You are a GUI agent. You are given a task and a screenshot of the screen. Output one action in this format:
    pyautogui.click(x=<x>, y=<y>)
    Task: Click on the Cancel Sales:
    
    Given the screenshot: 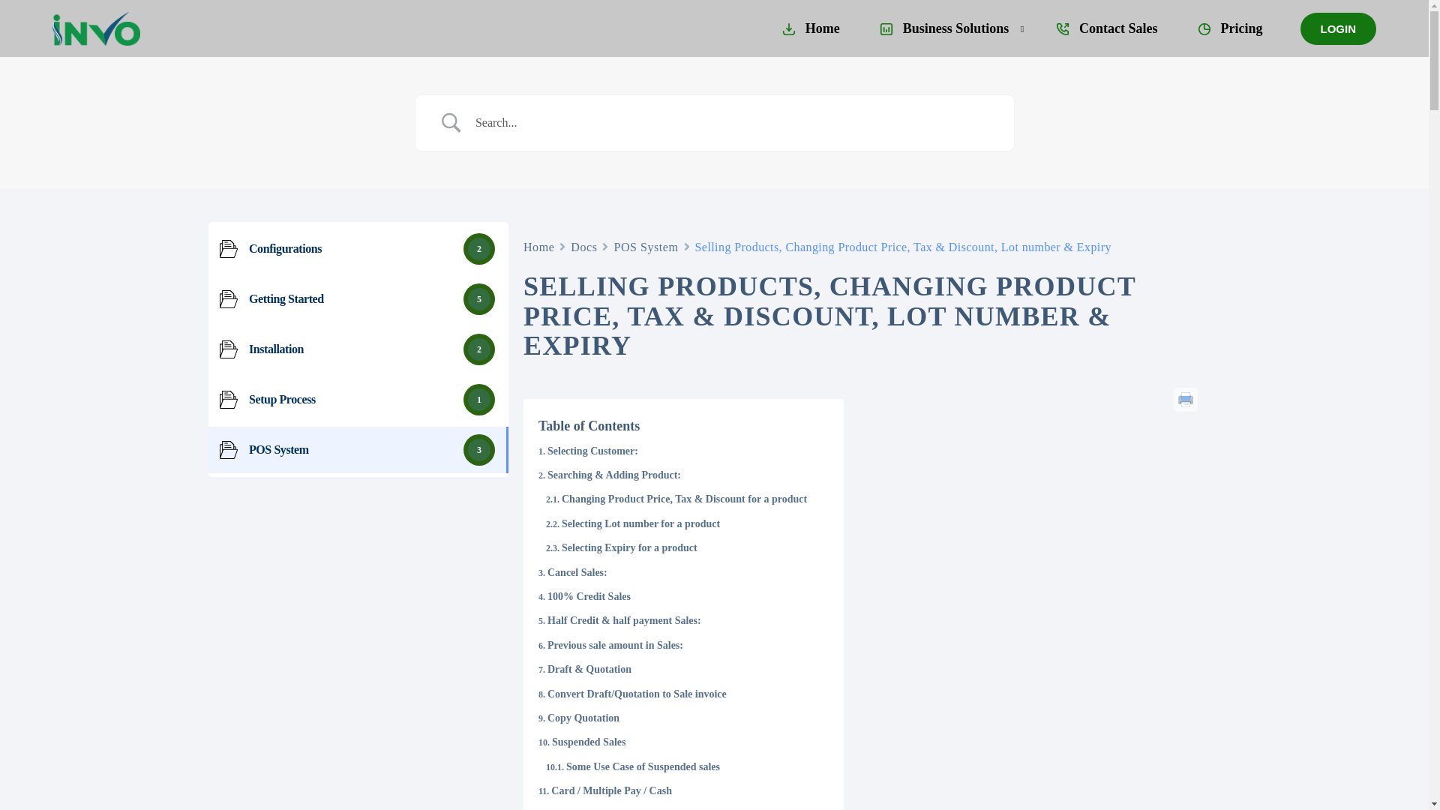 What is the action you would take?
    pyautogui.click(x=573, y=573)
    